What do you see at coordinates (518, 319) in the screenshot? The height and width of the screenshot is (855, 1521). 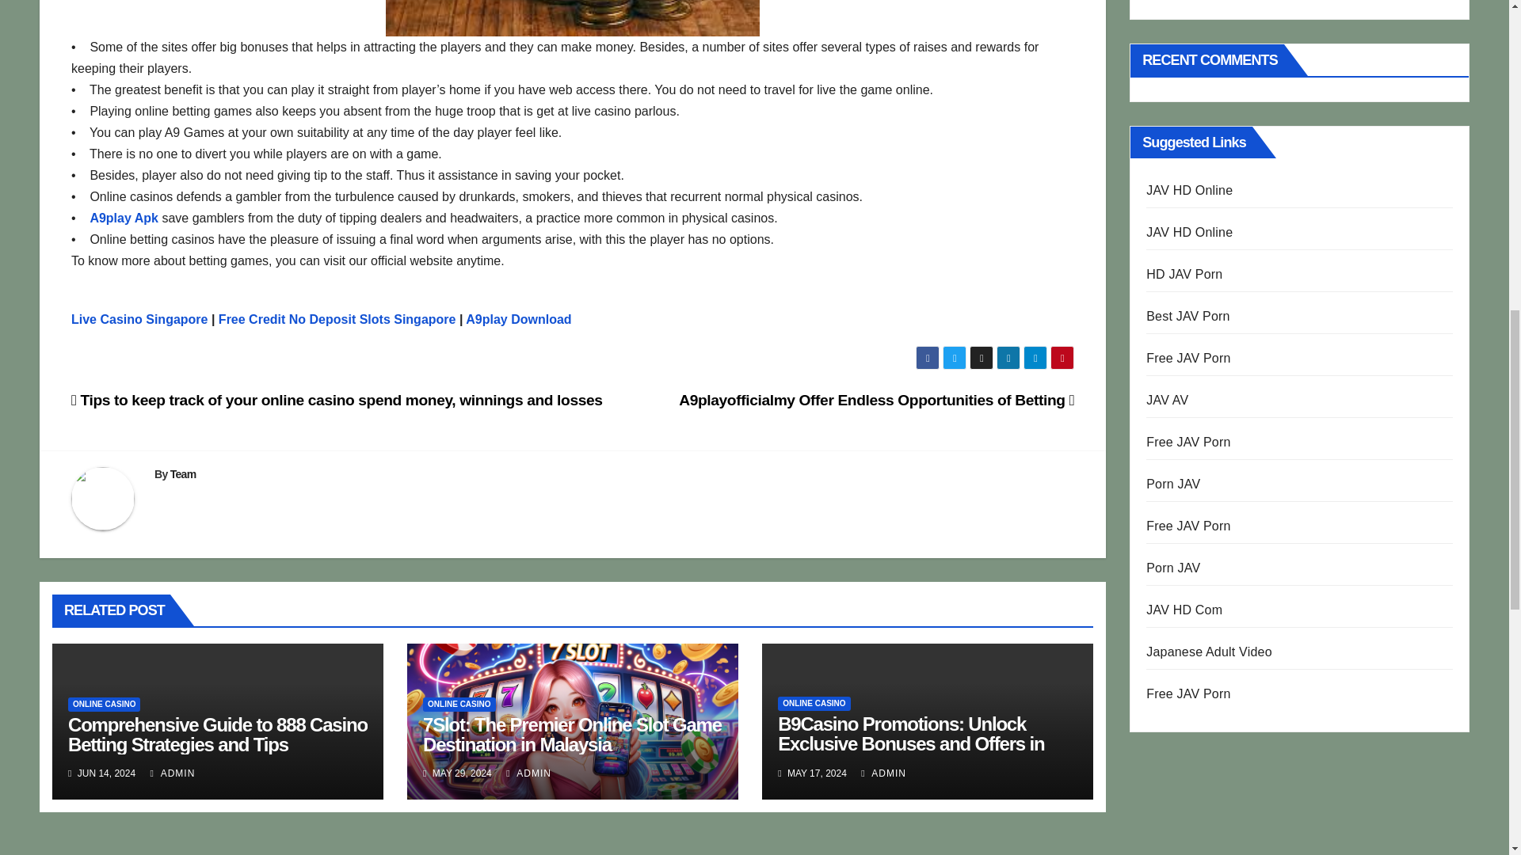 I see `A9play Download` at bounding box center [518, 319].